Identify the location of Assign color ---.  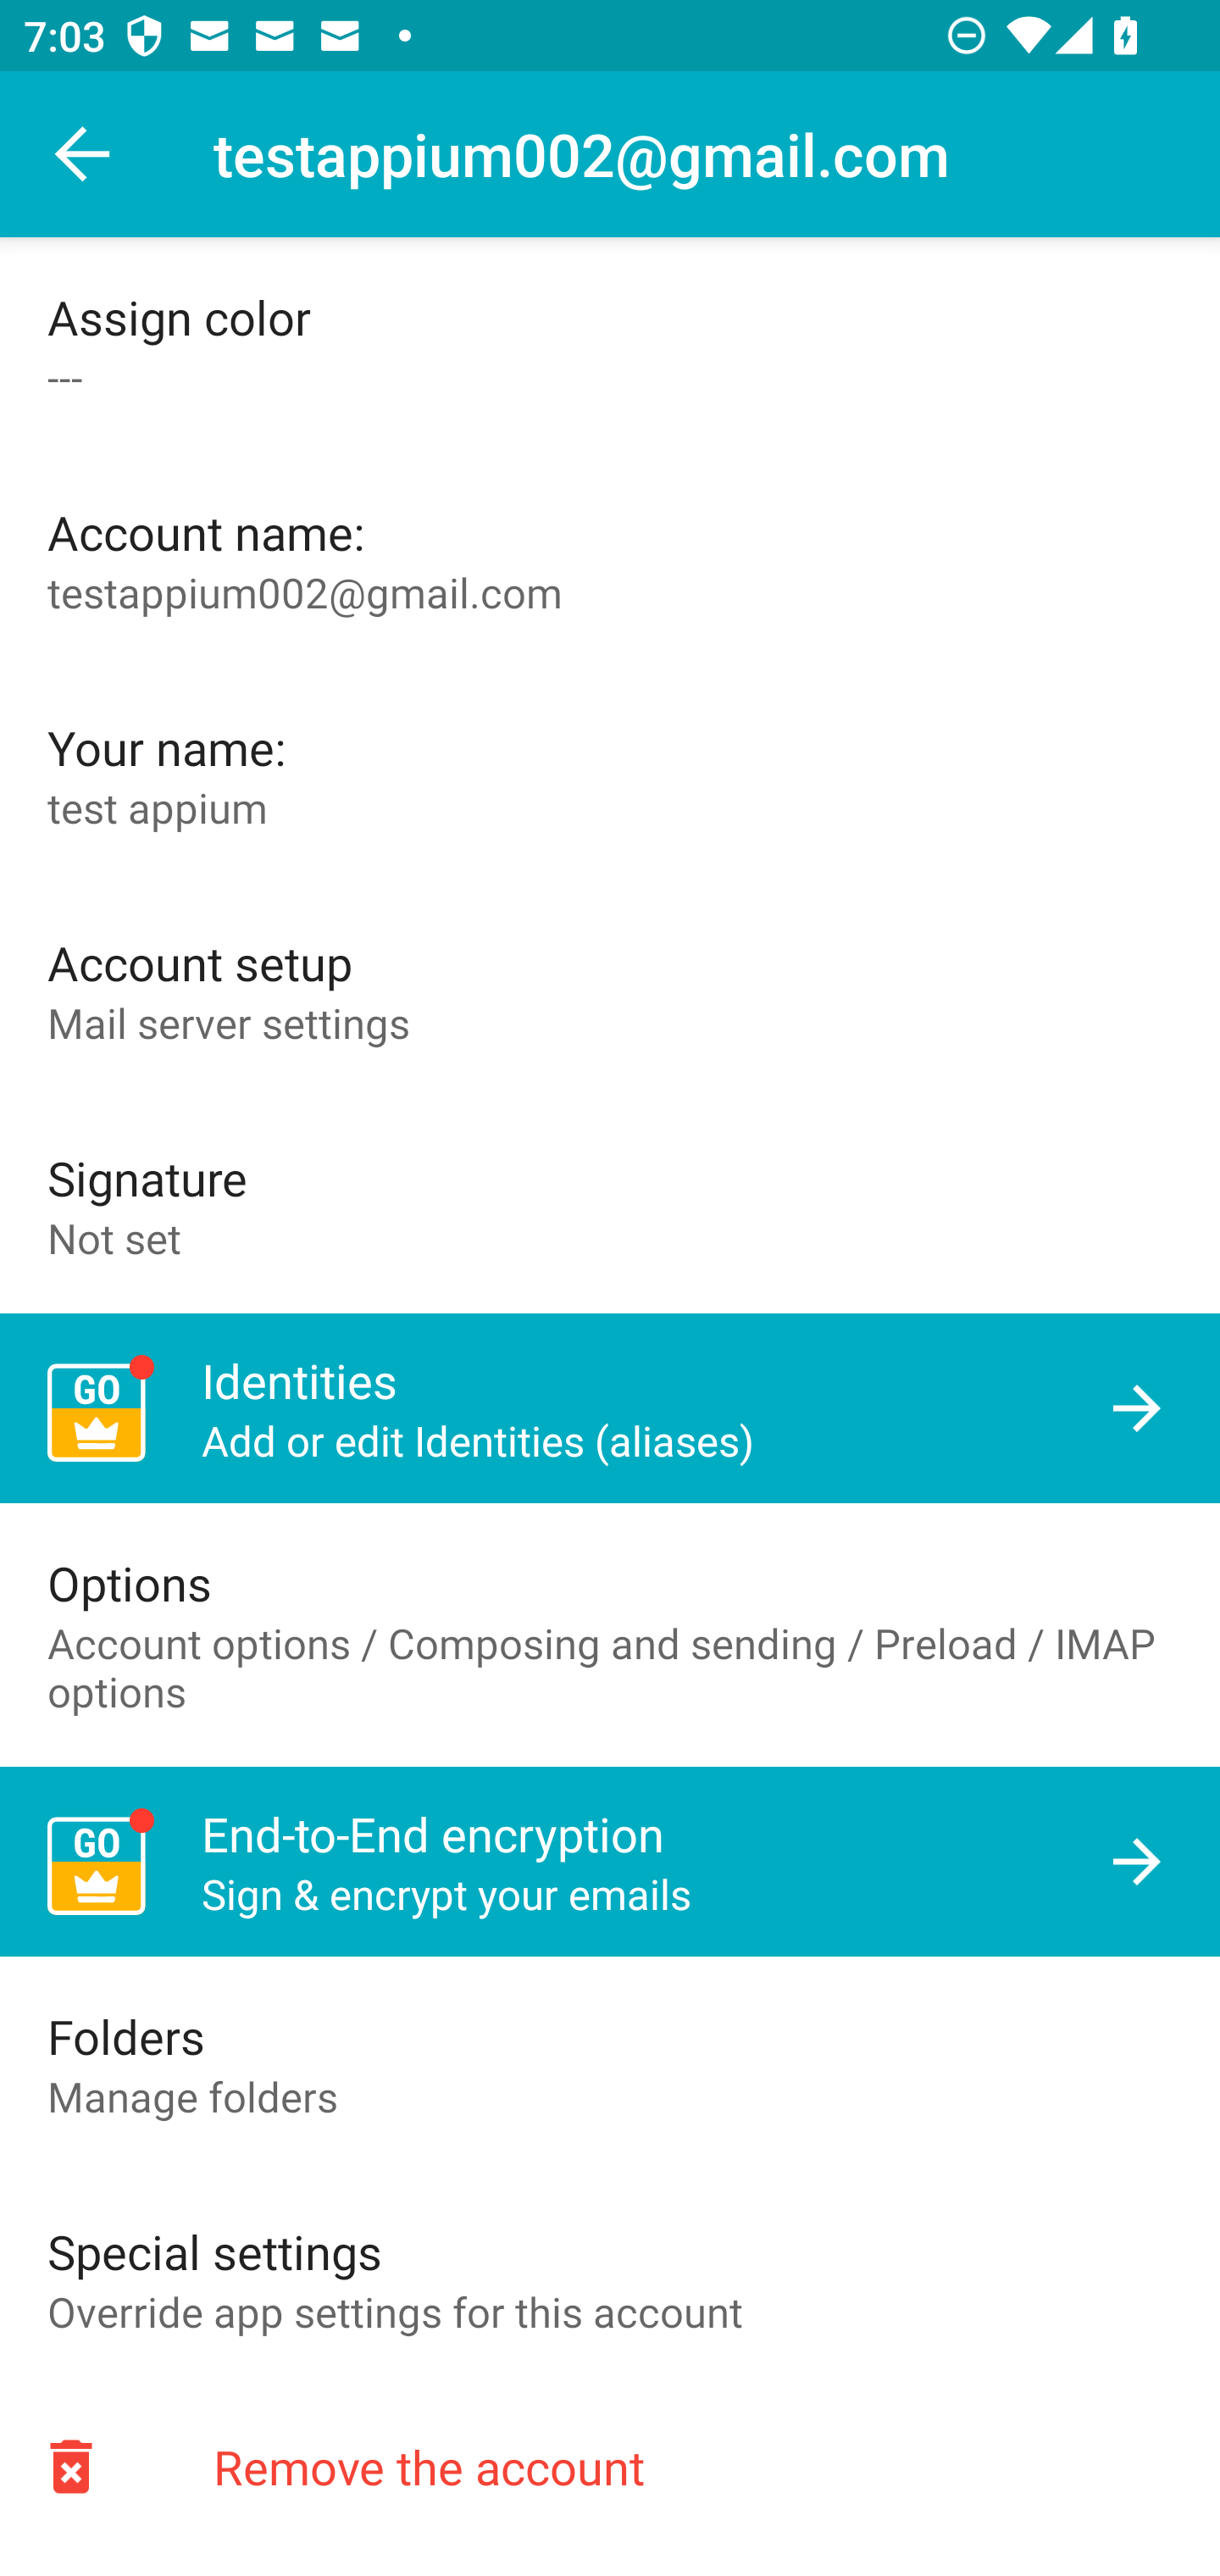
(610, 345).